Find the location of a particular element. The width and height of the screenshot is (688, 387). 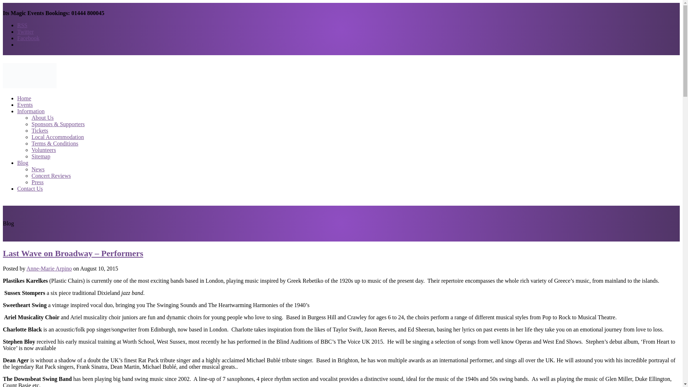

Contact Us is located at coordinates (30, 188).